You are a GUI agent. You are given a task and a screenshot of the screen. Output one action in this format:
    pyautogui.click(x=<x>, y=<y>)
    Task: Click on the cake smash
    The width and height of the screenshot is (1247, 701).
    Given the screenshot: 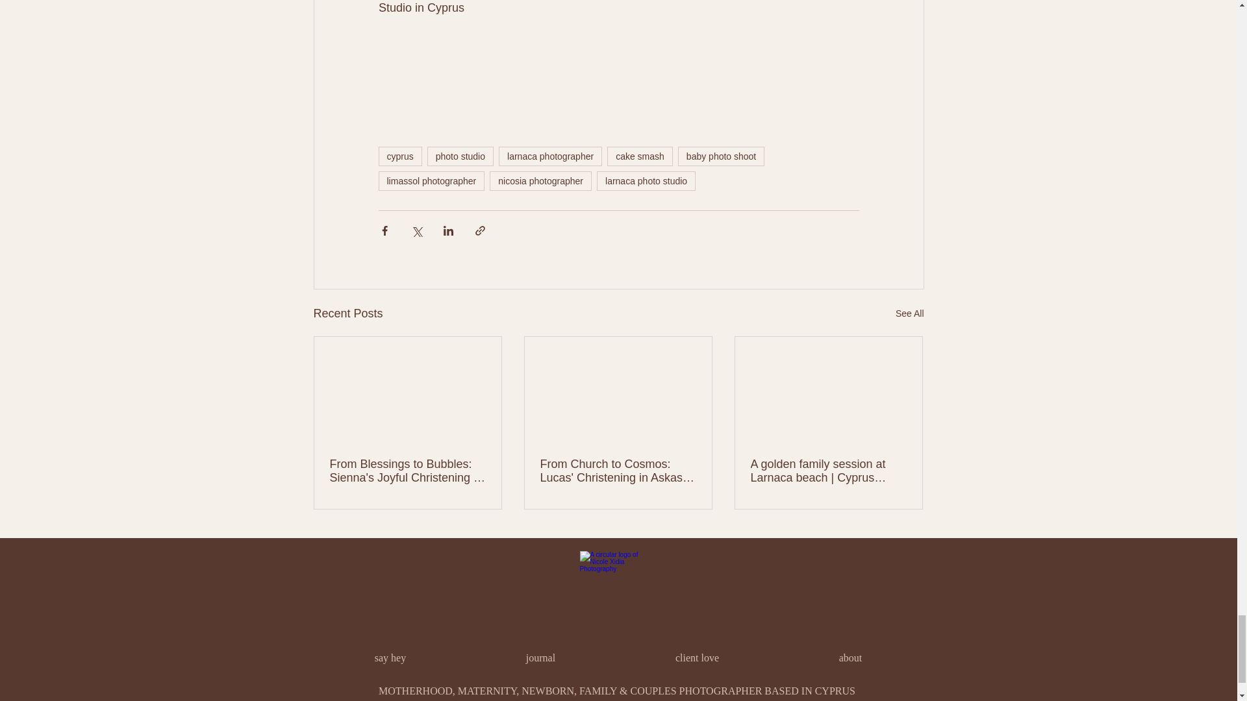 What is the action you would take?
    pyautogui.click(x=640, y=156)
    